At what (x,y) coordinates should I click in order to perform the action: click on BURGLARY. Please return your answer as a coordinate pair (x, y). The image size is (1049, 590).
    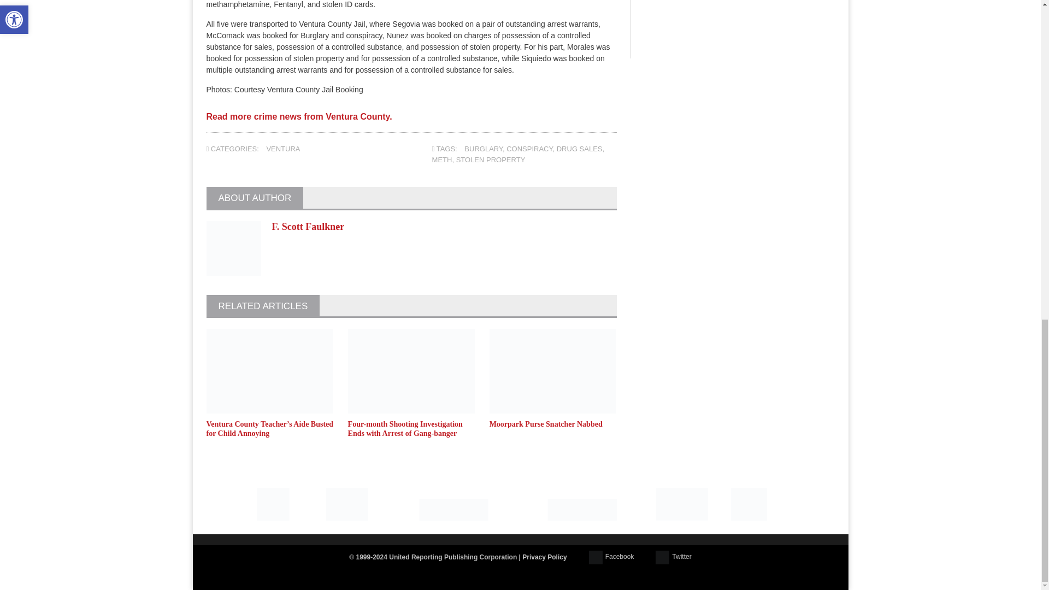
    Looking at the image, I should click on (483, 149).